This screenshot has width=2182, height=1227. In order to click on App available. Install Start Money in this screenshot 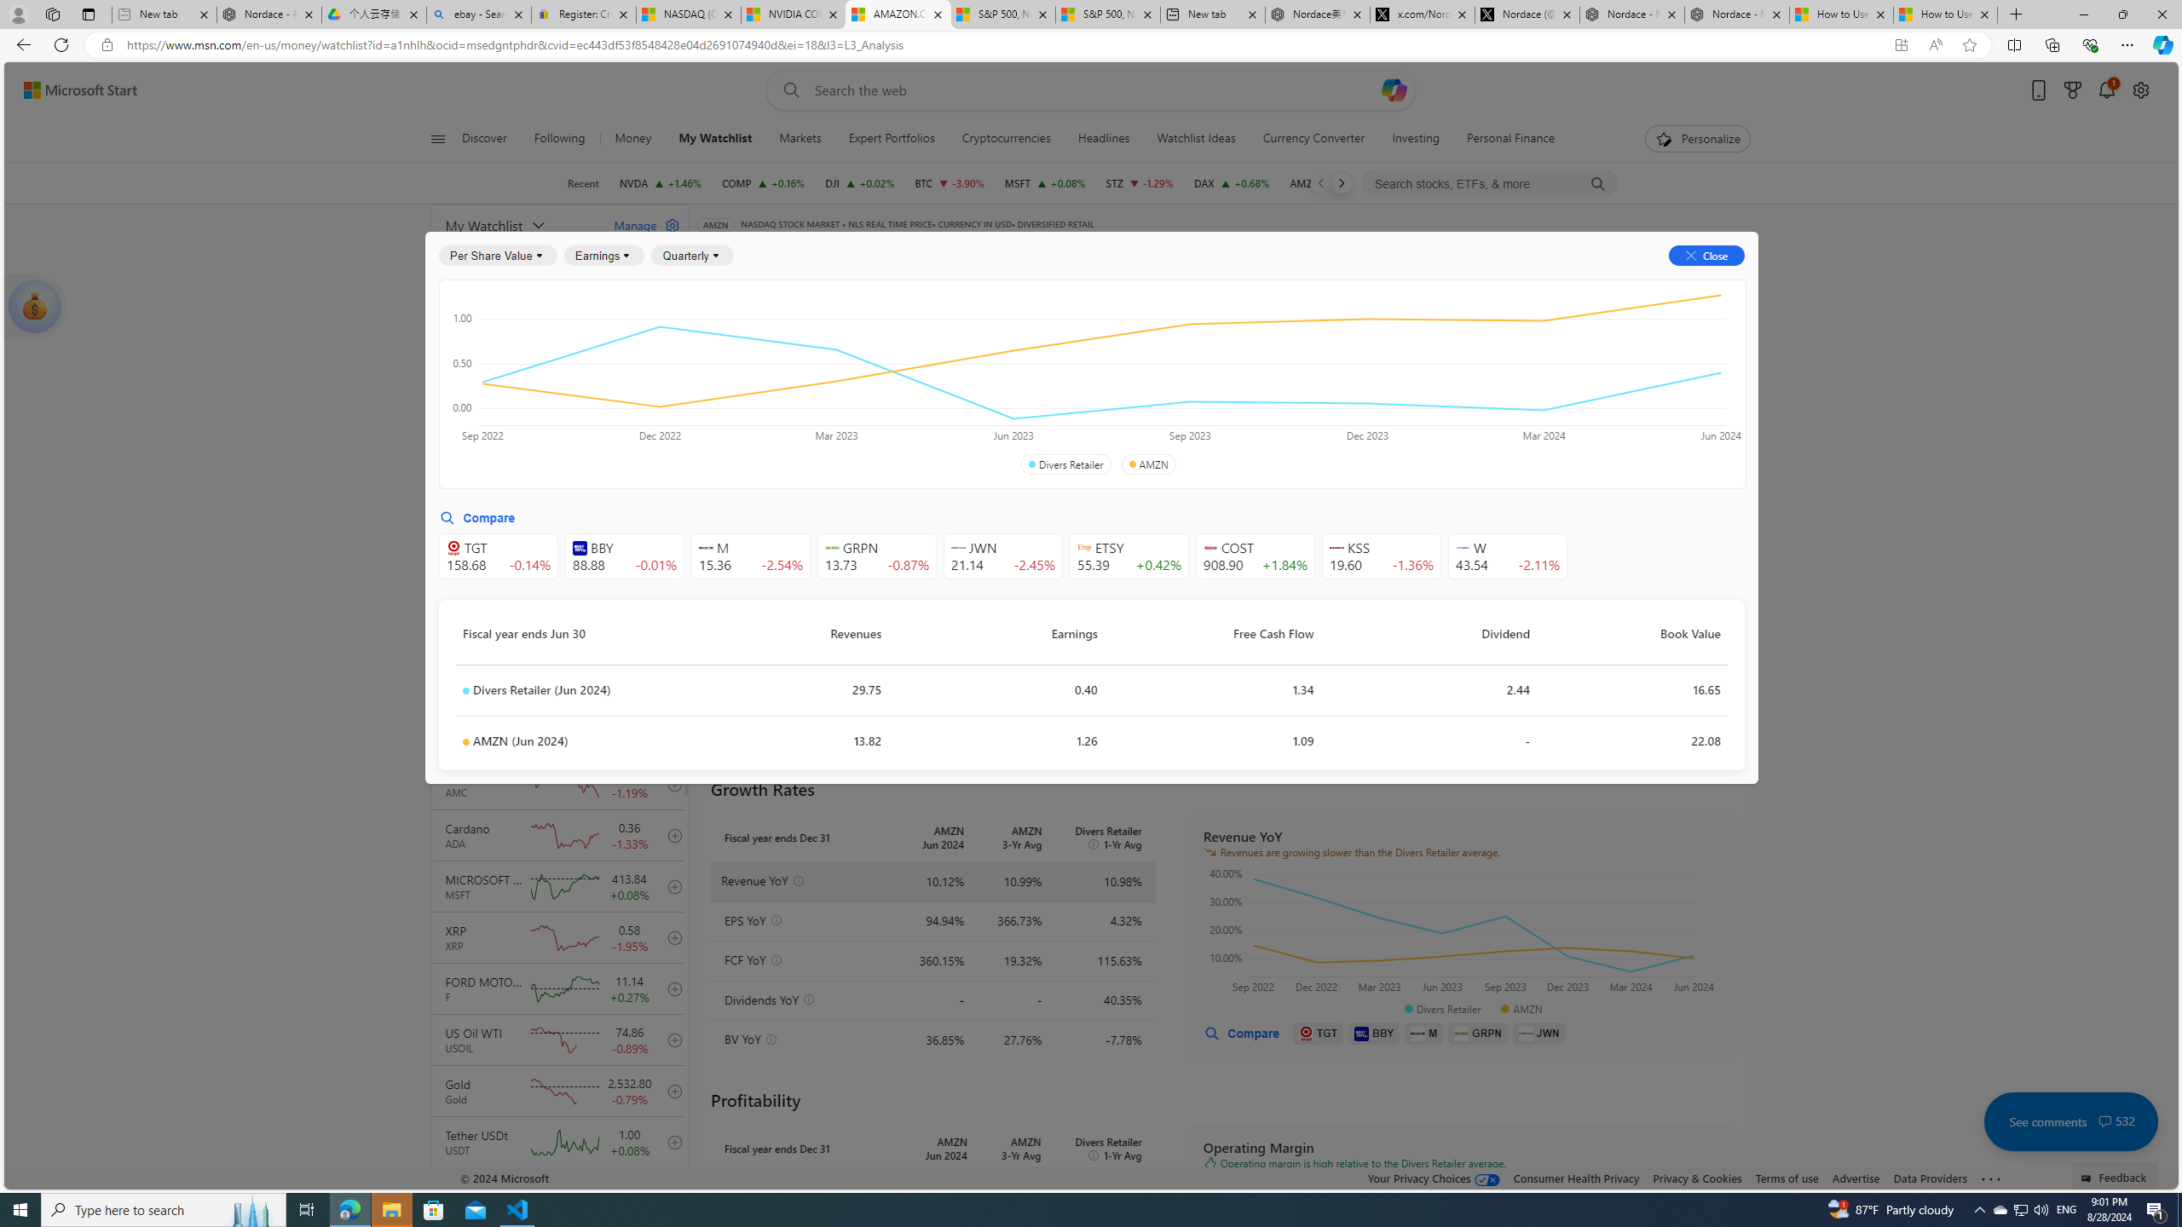, I will do `click(1901, 45)`.